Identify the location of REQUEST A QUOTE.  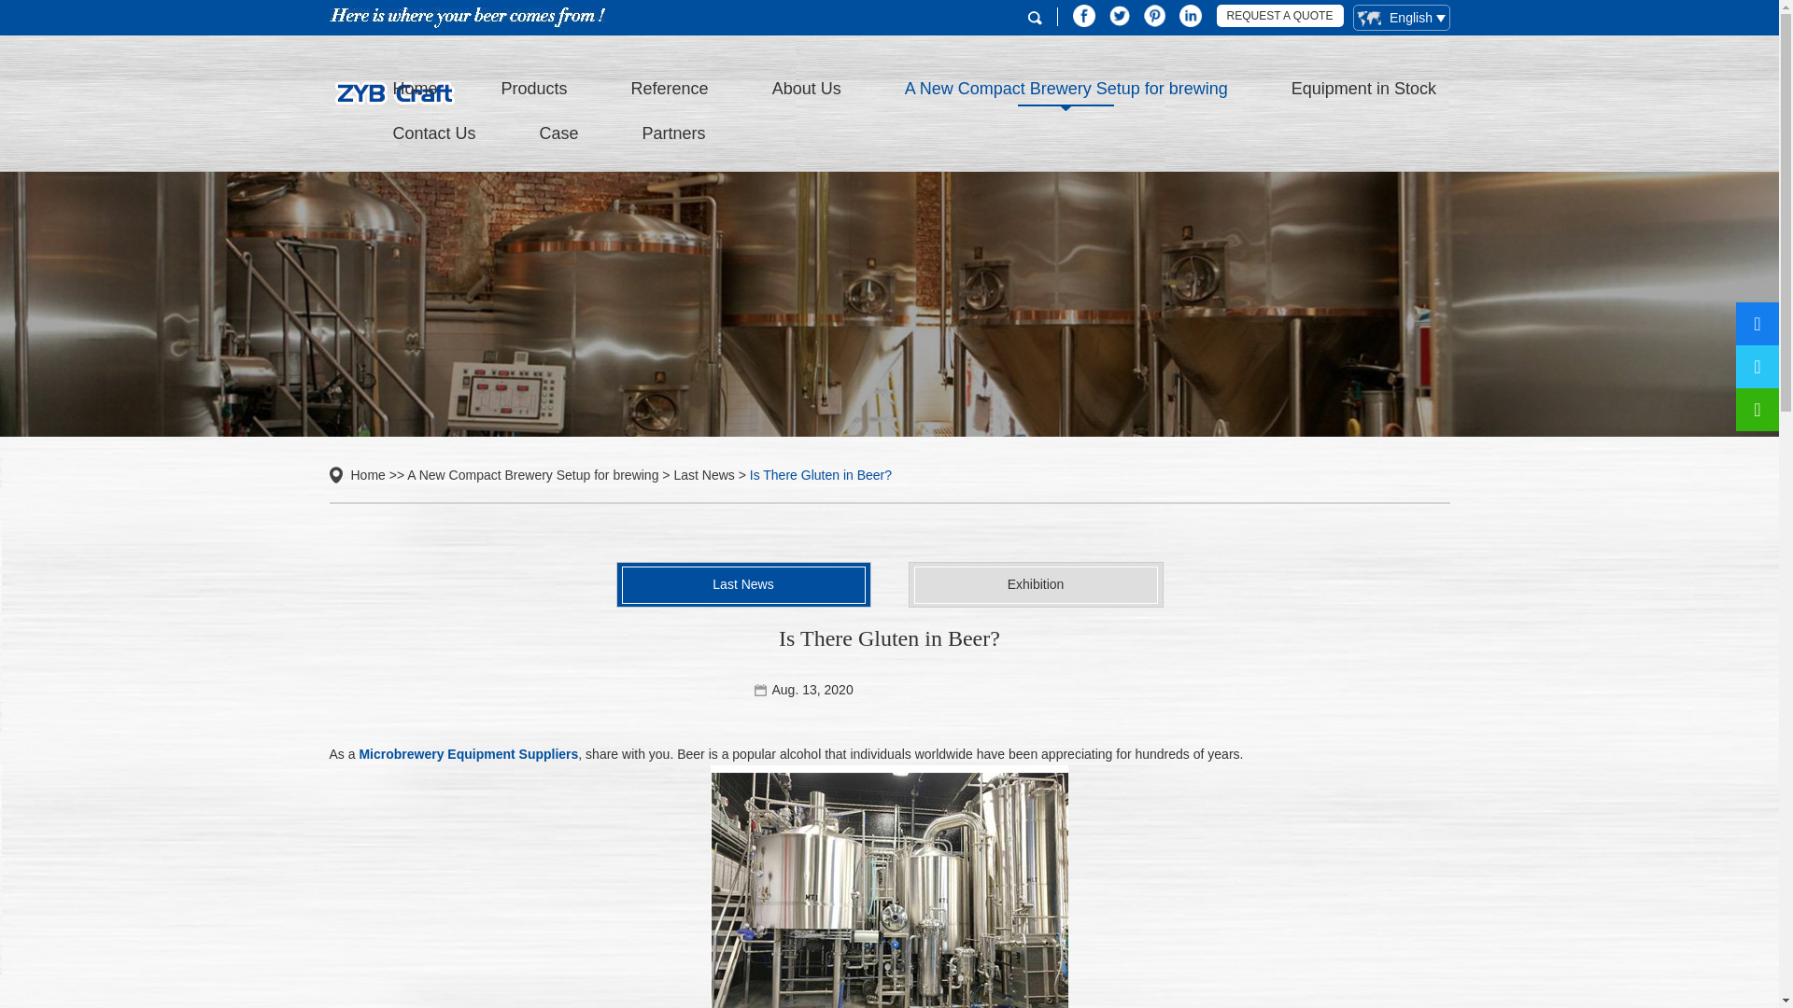
(1279, 16).